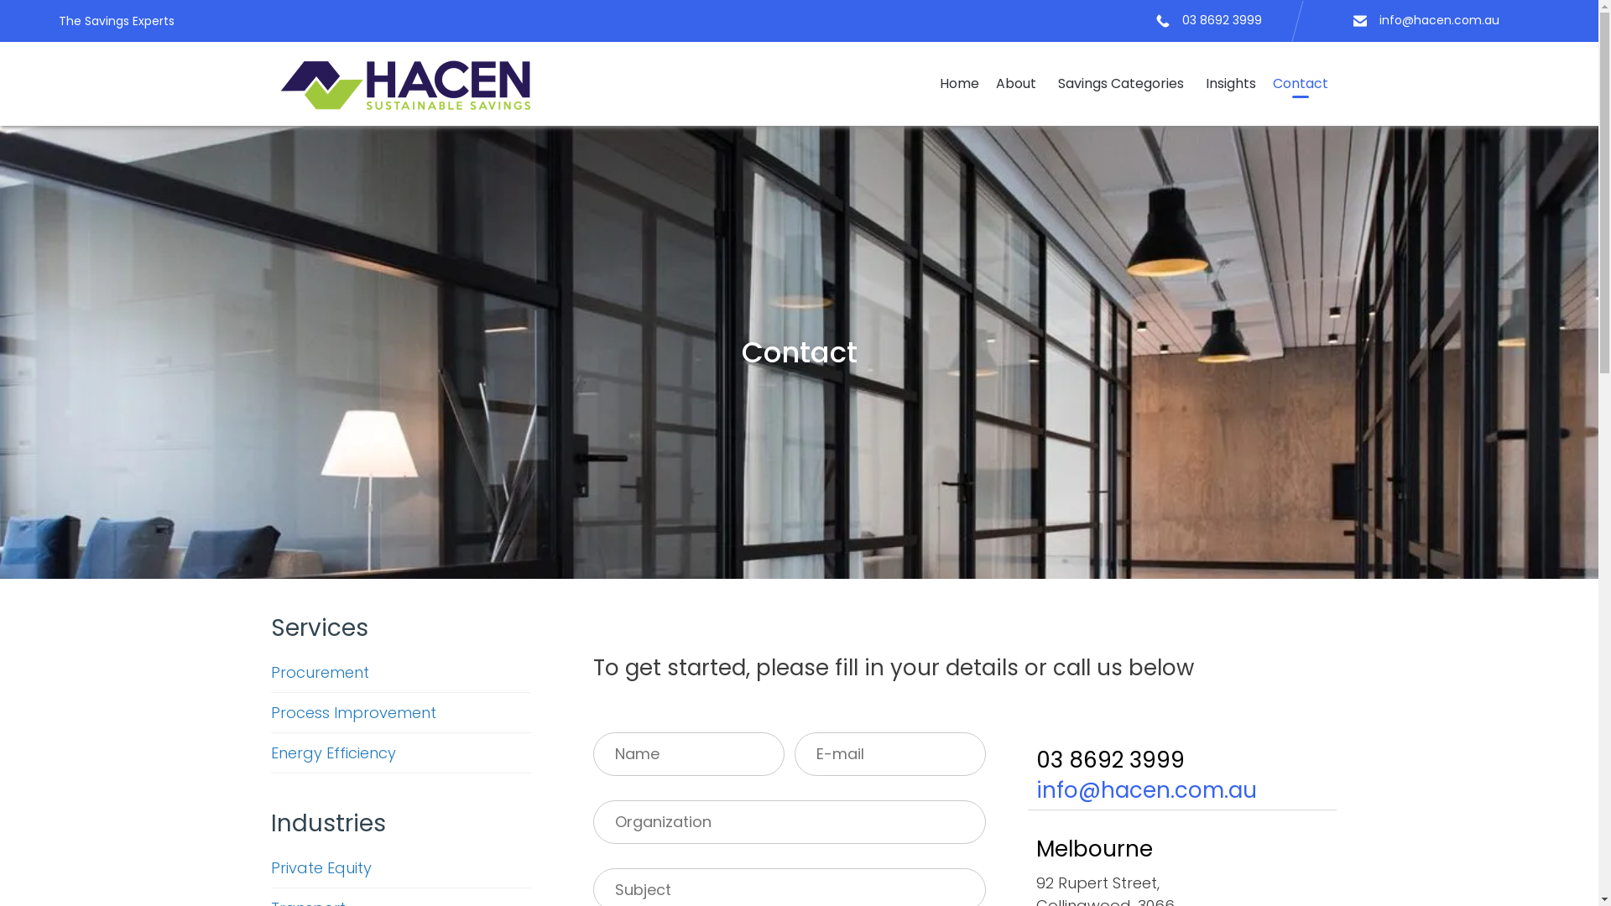 The image size is (1611, 906). Describe the element at coordinates (1300, 84) in the screenshot. I see `Contact` at that location.